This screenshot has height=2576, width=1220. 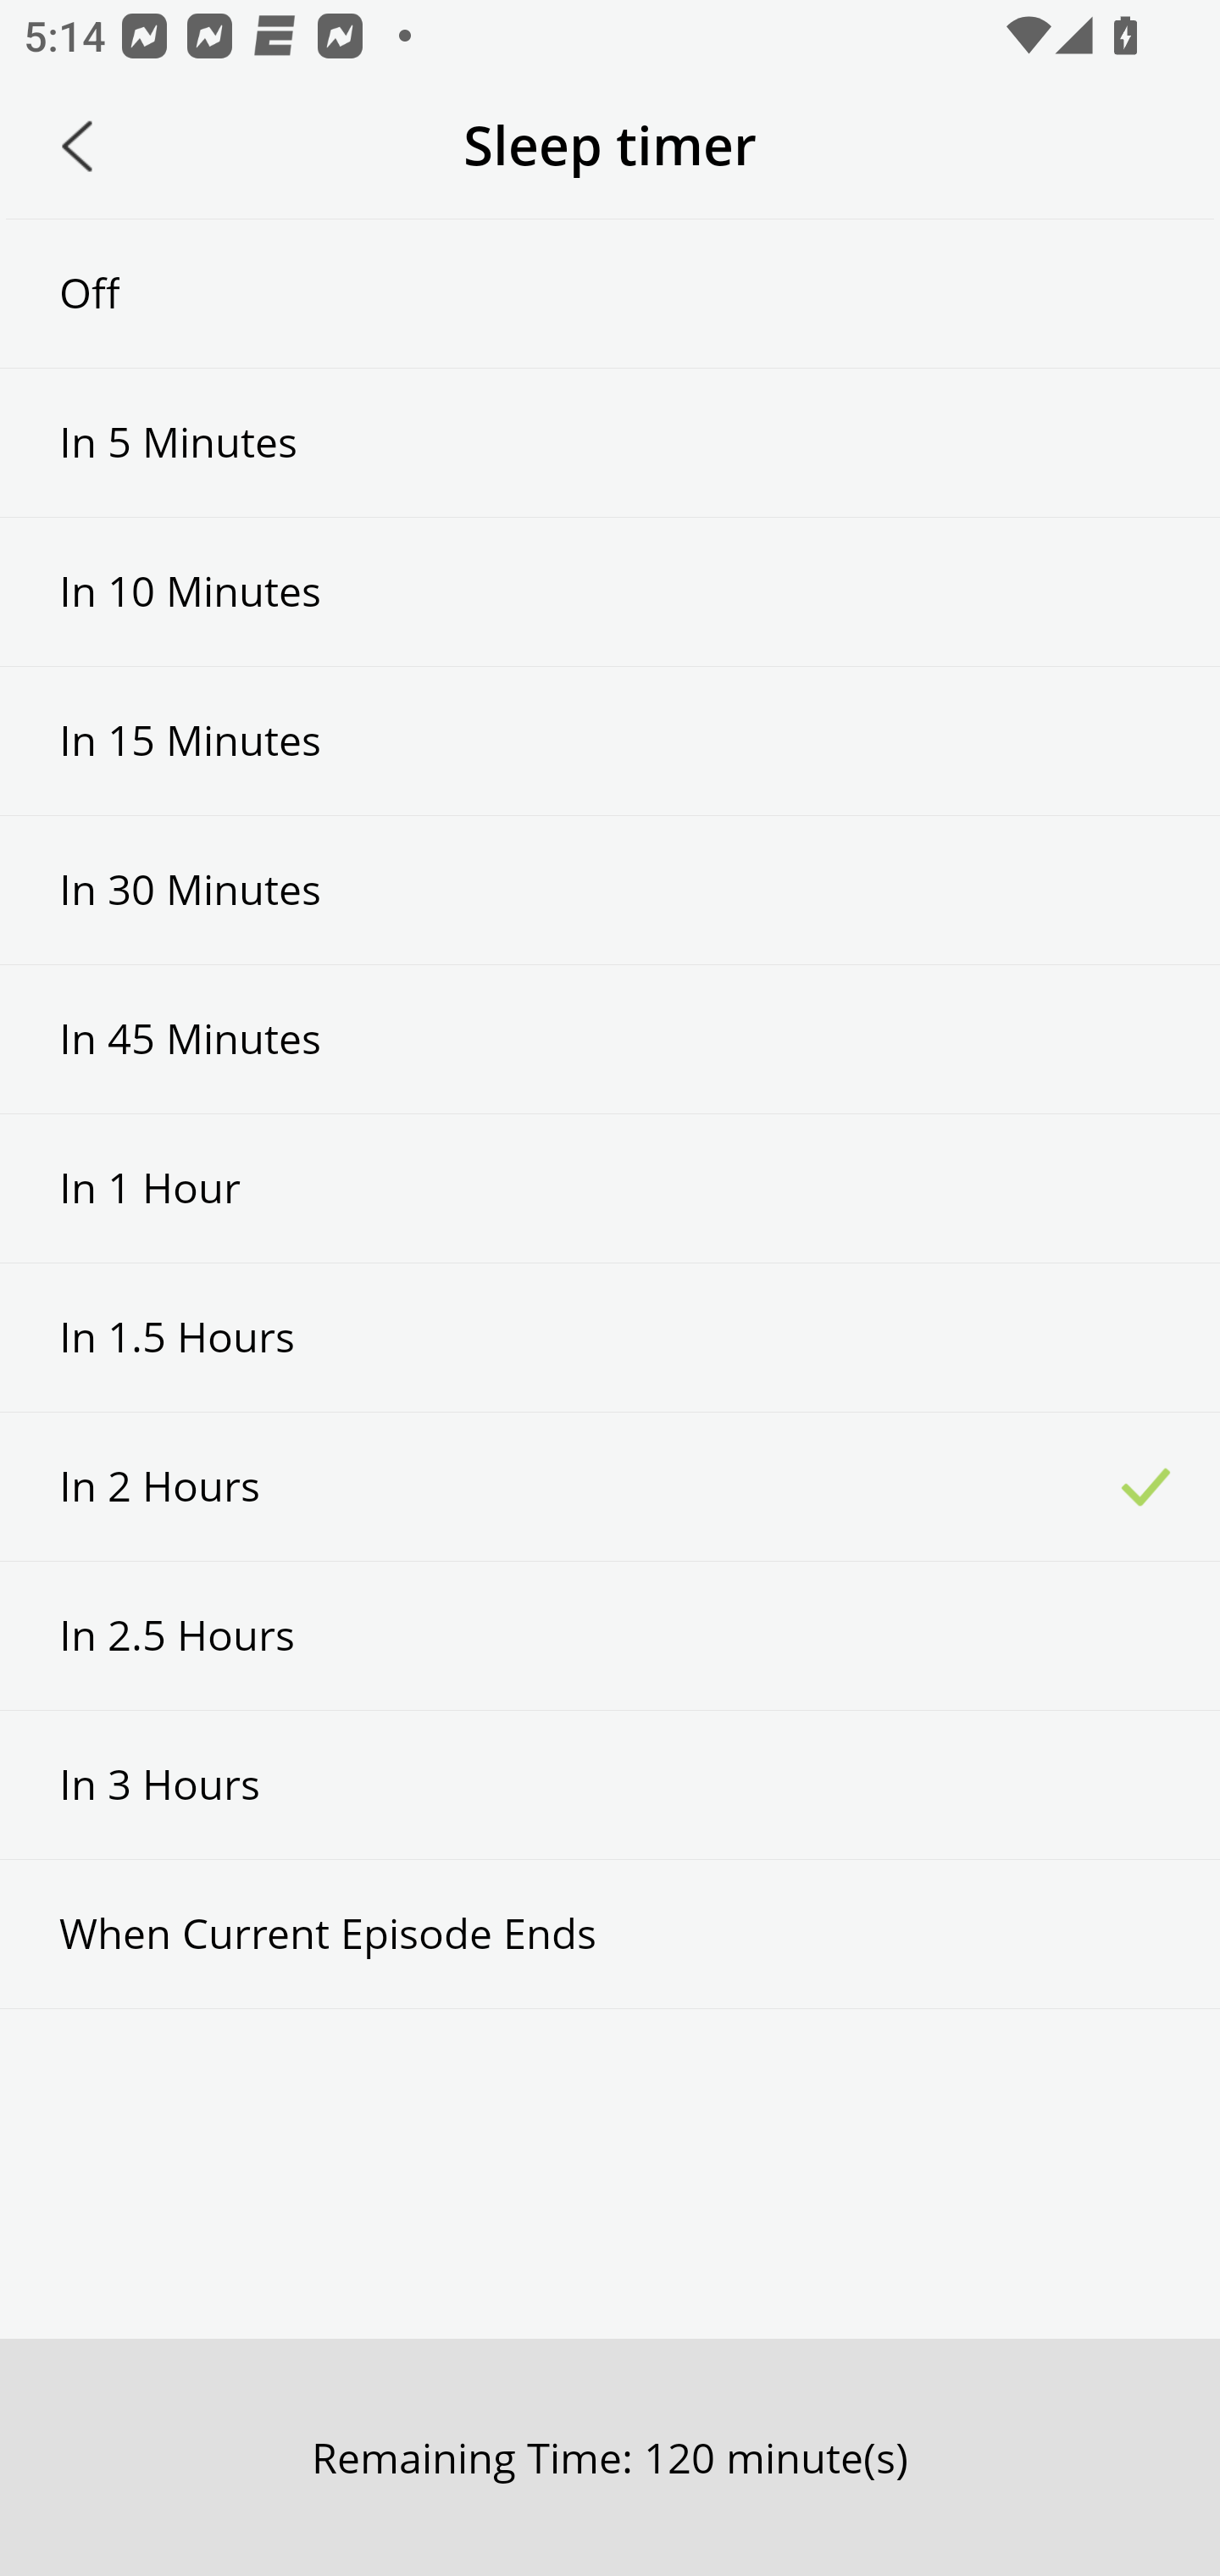 What do you see at coordinates (610, 442) in the screenshot?
I see `In 5 Minutes` at bounding box center [610, 442].